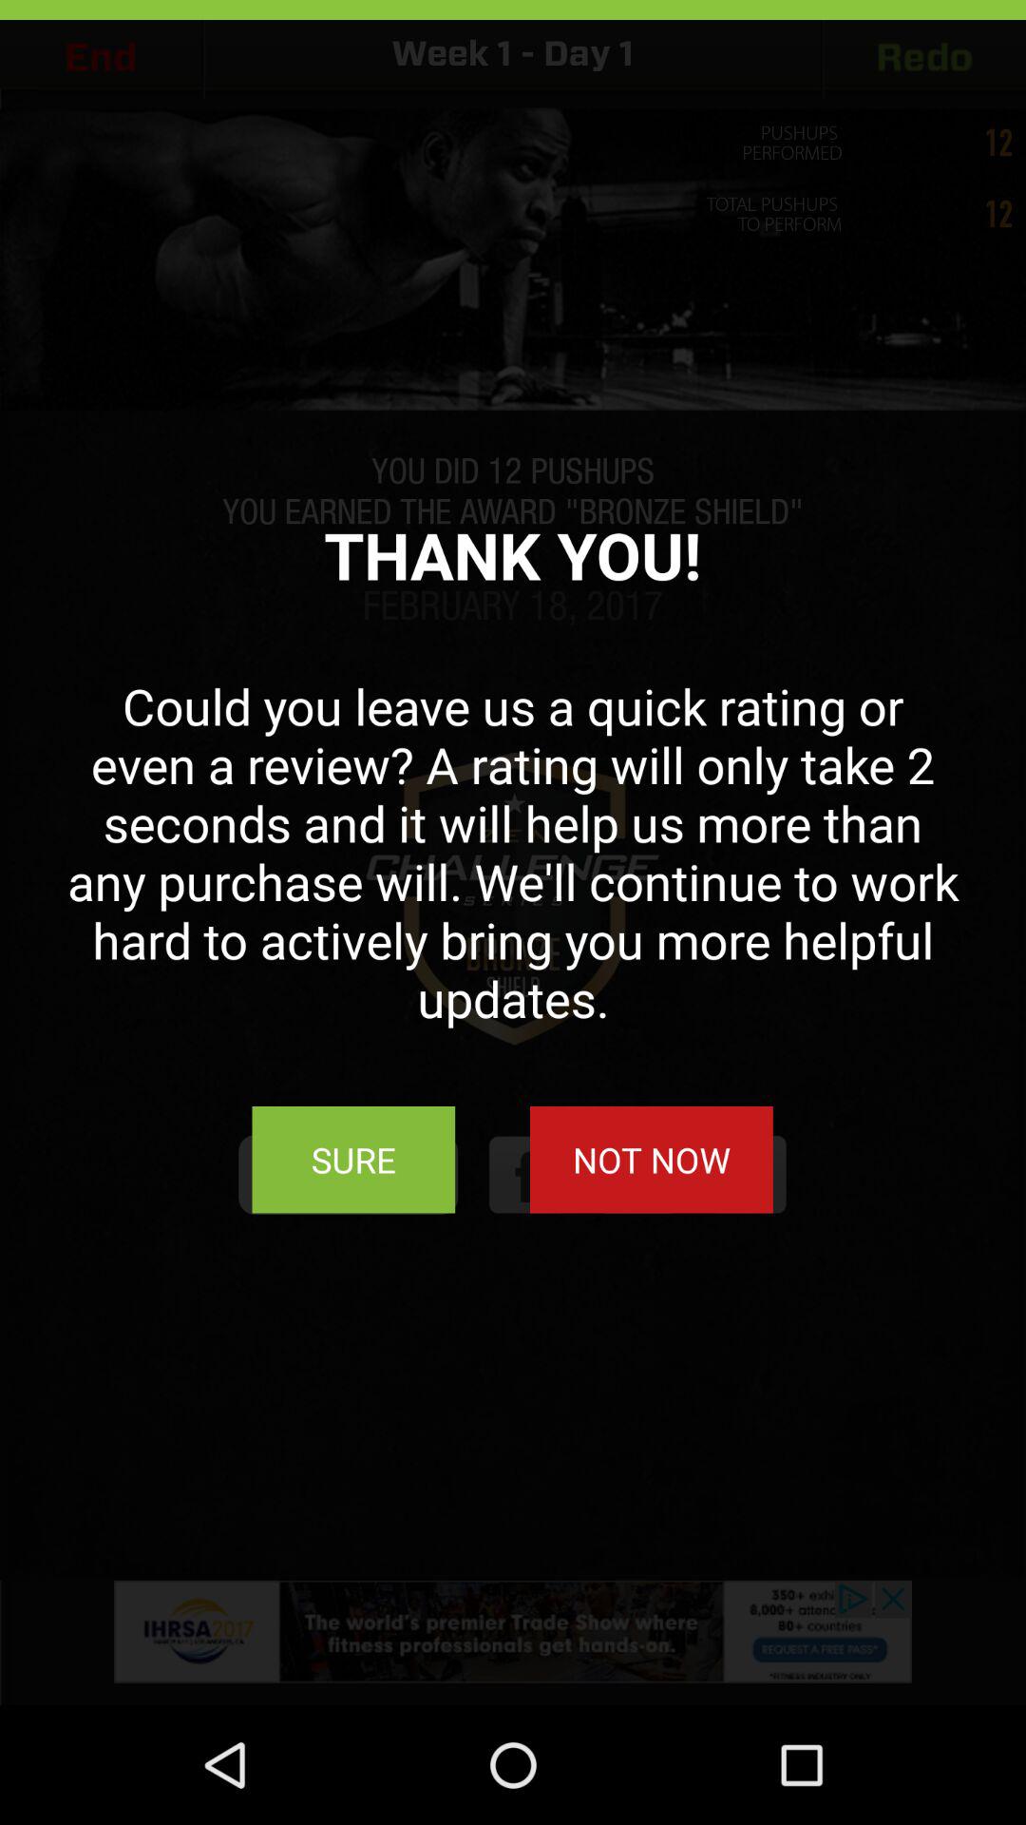 Image resolution: width=1026 pixels, height=1825 pixels. What do you see at coordinates (651, 1160) in the screenshot?
I see `turn off the button next to the sure button` at bounding box center [651, 1160].